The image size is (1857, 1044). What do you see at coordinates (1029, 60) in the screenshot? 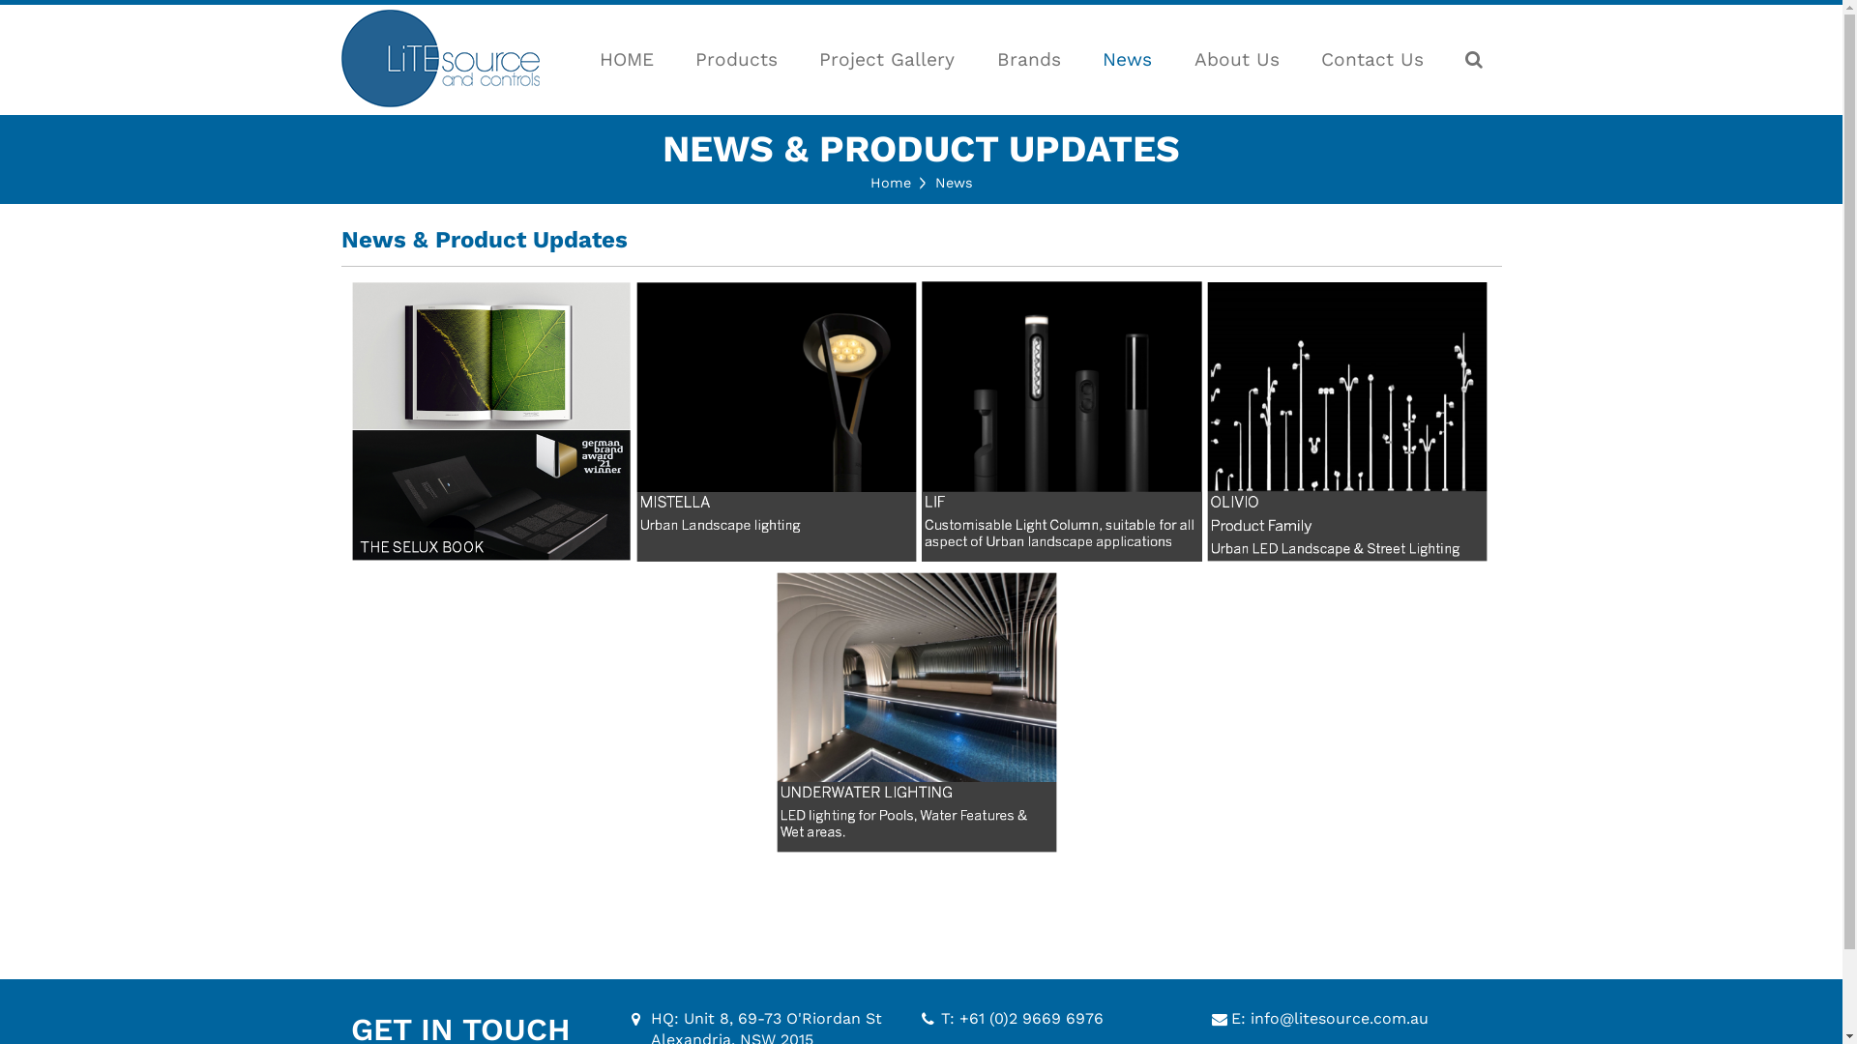
I see `Brands` at bounding box center [1029, 60].